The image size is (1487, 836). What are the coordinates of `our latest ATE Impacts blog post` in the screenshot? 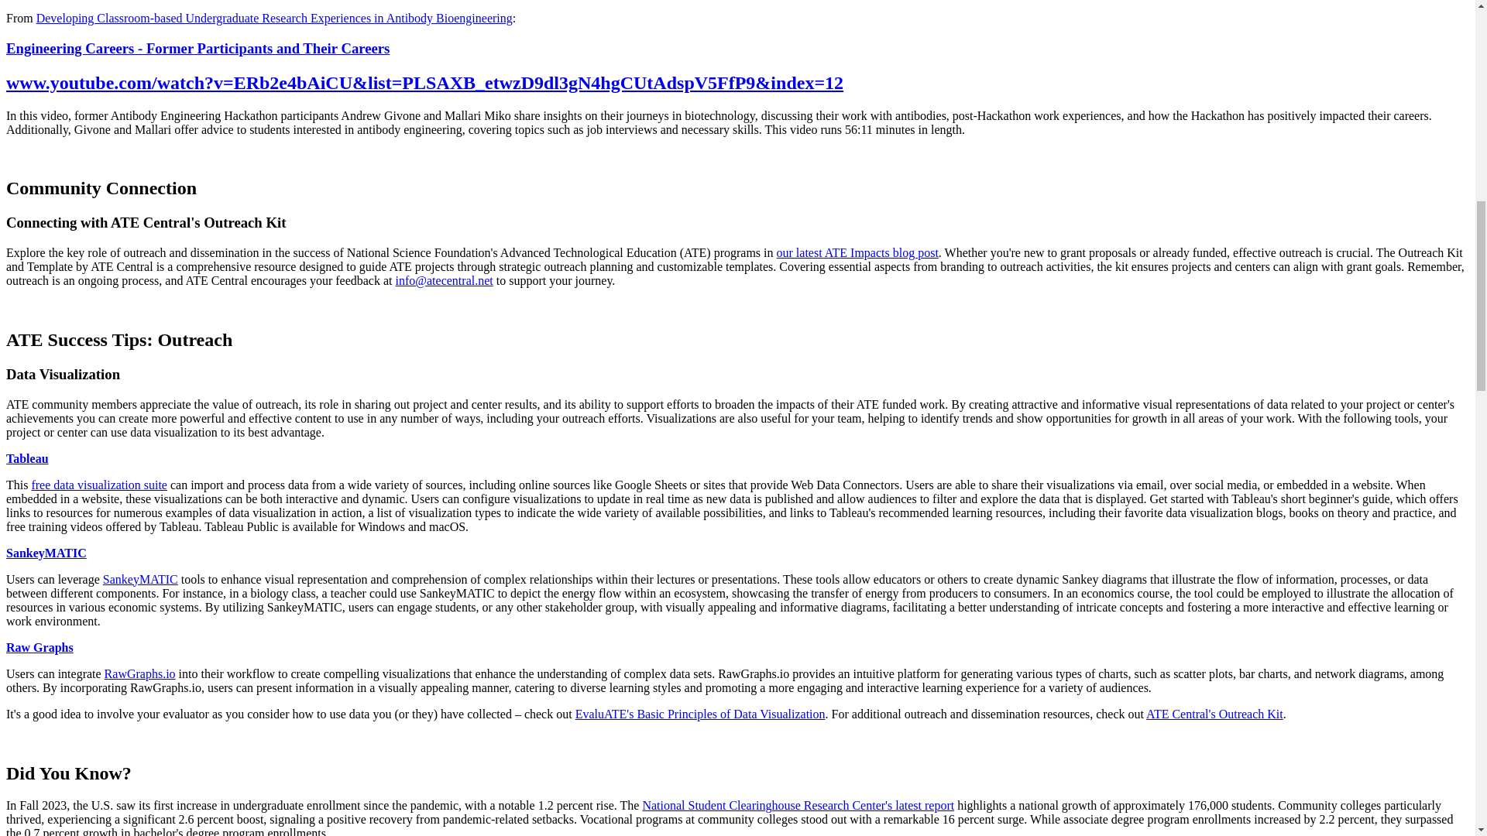 It's located at (857, 252).